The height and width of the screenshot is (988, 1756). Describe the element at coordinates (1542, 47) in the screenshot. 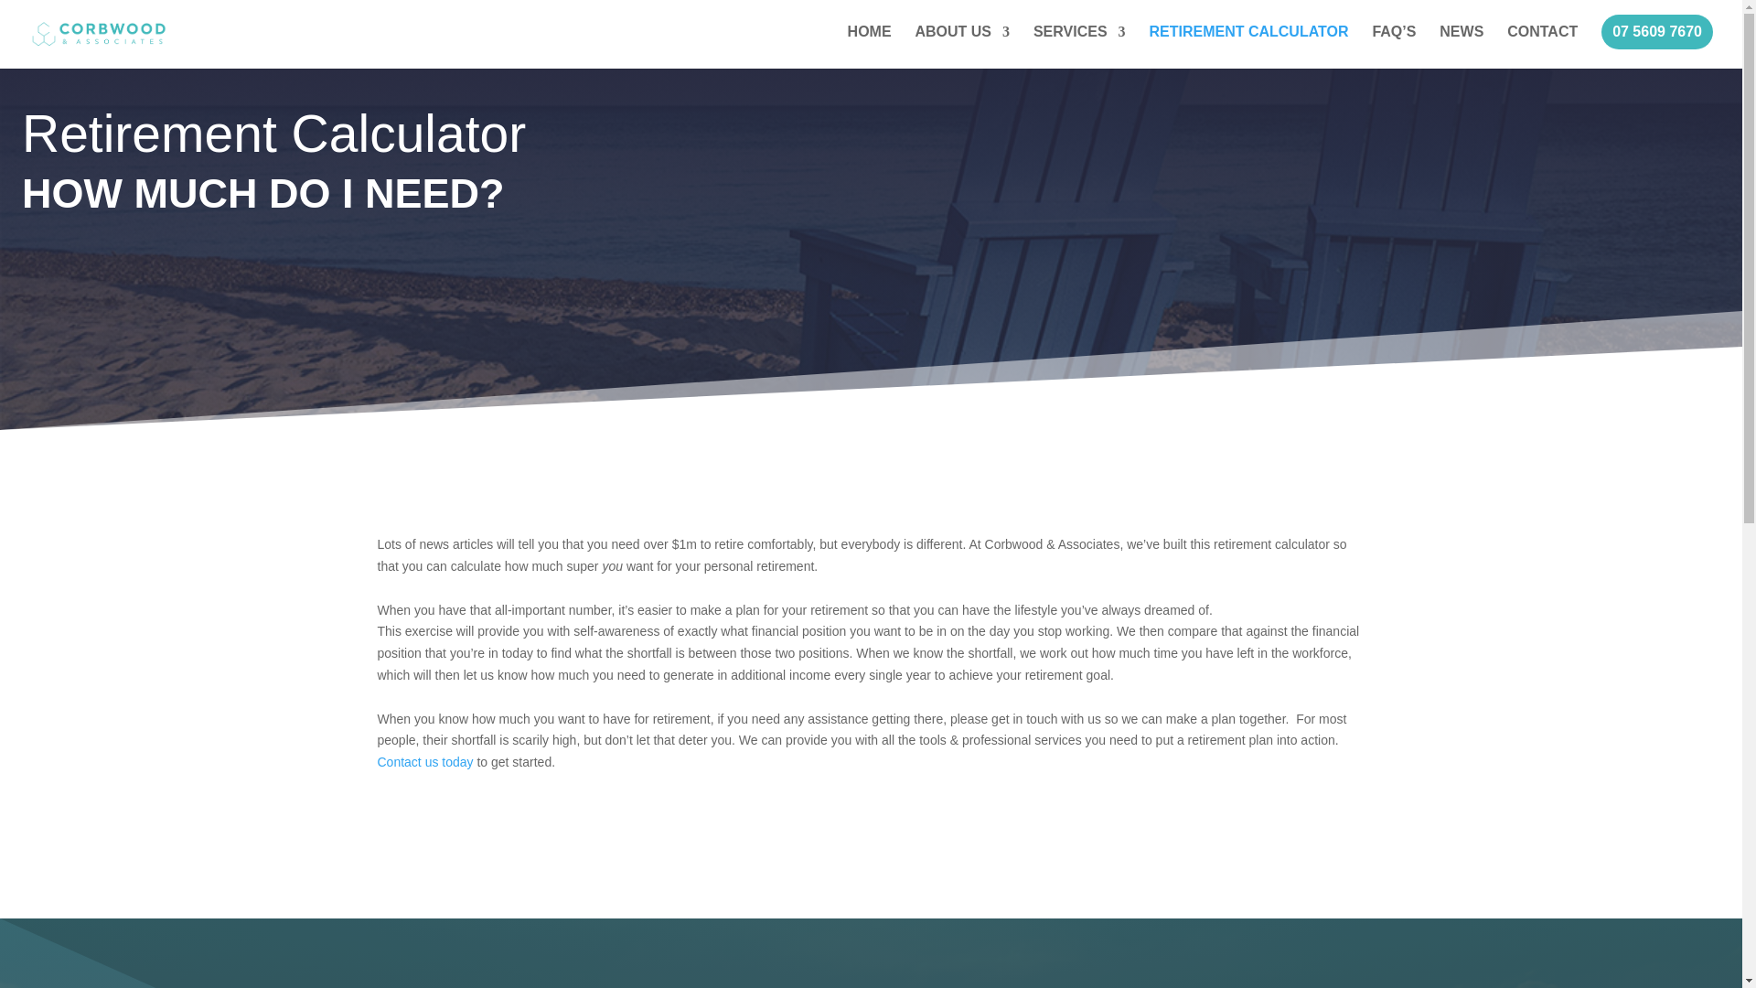

I see `CONTACT` at that location.